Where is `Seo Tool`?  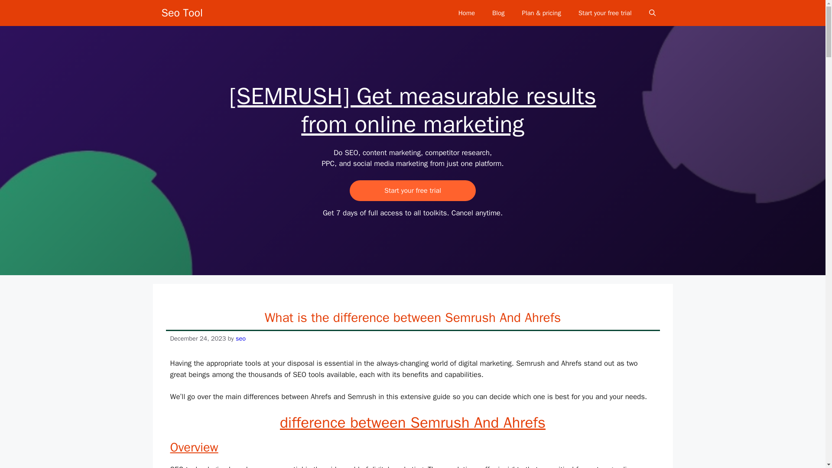 Seo Tool is located at coordinates (182, 13).